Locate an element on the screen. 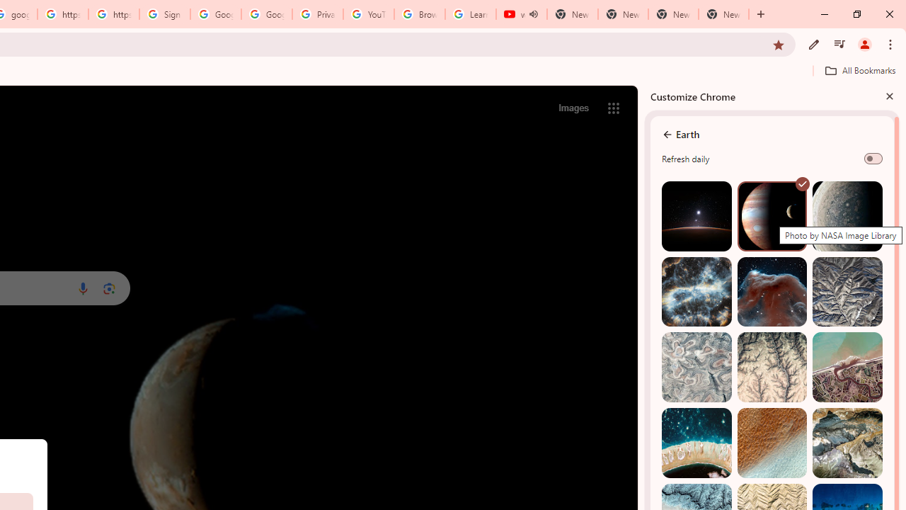 The height and width of the screenshot is (510, 906). The Tuamotu and Gambier Islands, French Polynesia is located at coordinates (696, 443).